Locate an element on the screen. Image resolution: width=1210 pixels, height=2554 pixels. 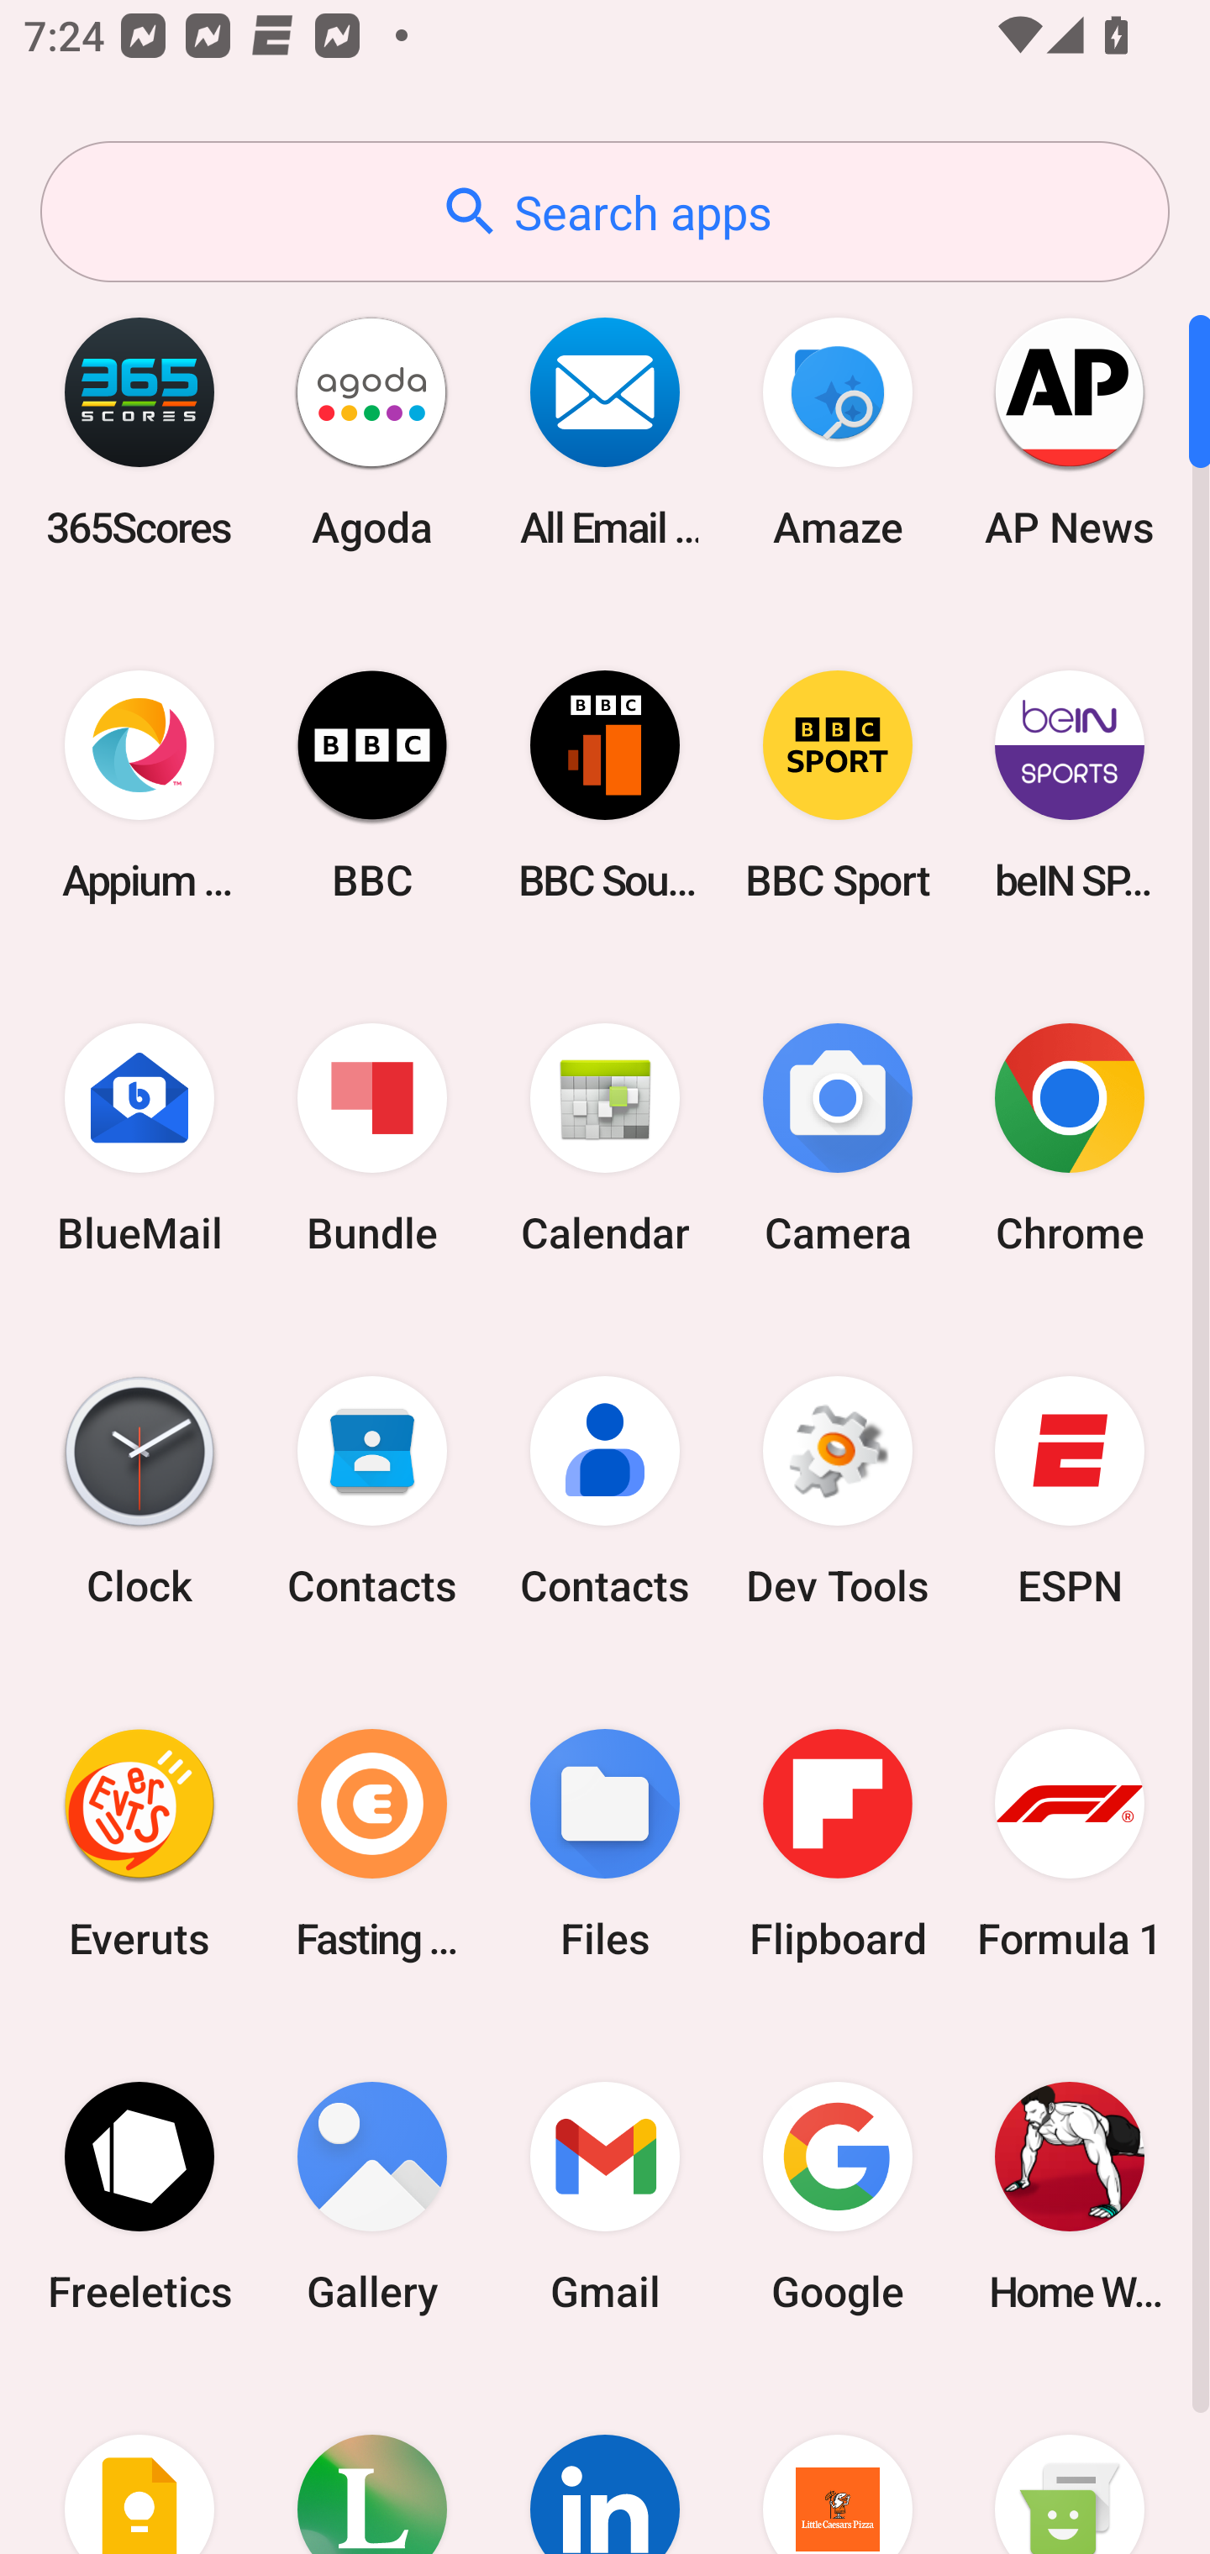
Amaze is located at coordinates (837, 432).